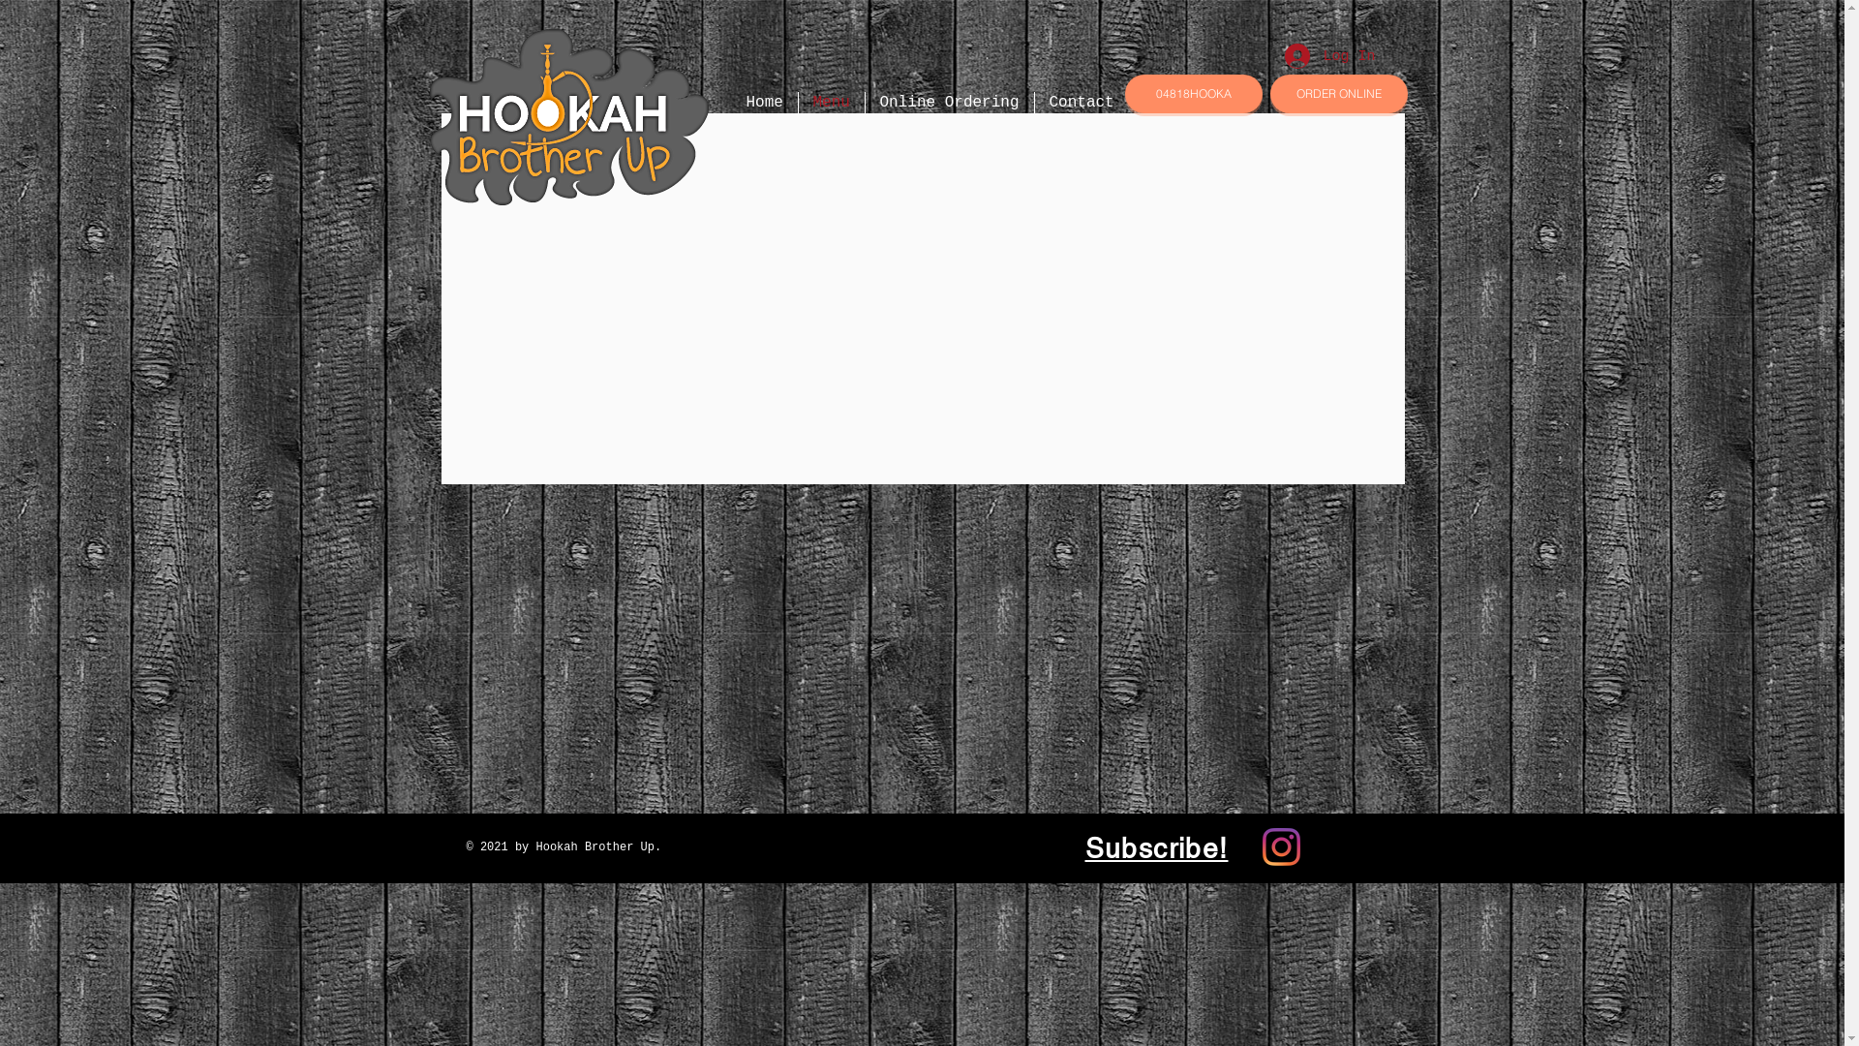 Image resolution: width=1859 pixels, height=1046 pixels. I want to click on ORDER ONLINE, so click(1339, 94).